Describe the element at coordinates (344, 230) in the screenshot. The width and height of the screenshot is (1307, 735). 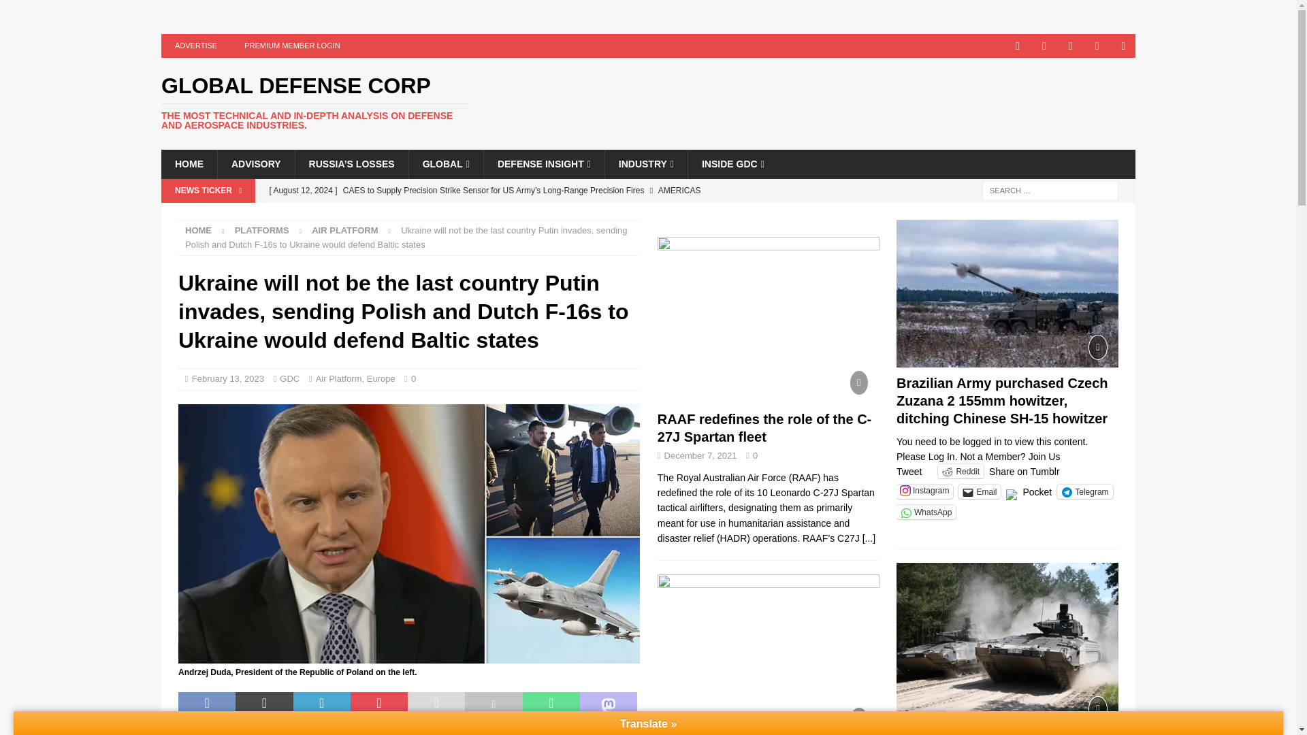
I see `Air Platform` at that location.